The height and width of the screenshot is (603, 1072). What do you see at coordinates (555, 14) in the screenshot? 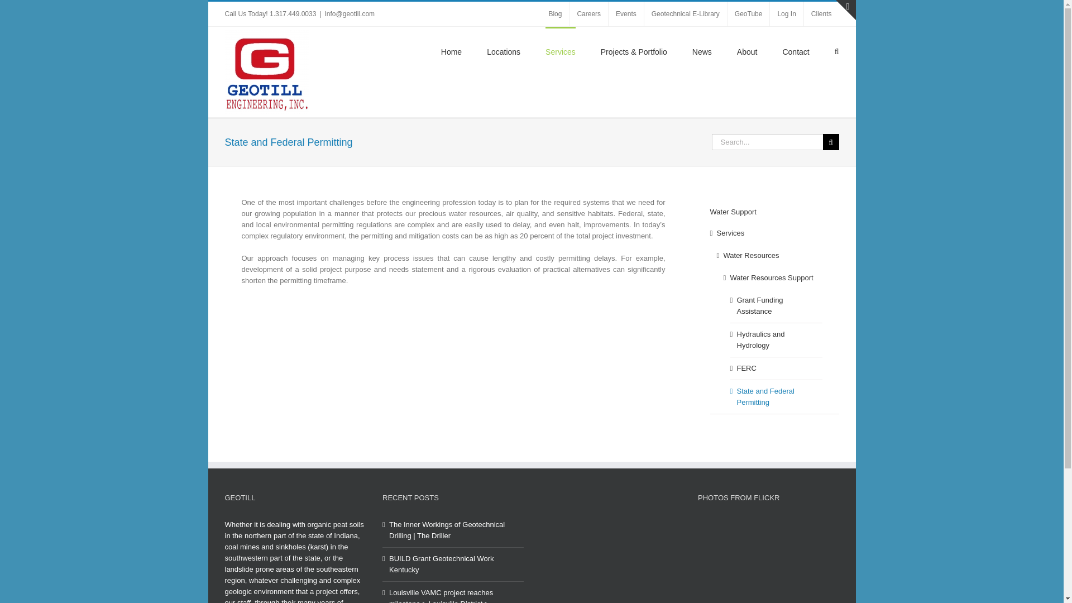
I see `Blog` at bounding box center [555, 14].